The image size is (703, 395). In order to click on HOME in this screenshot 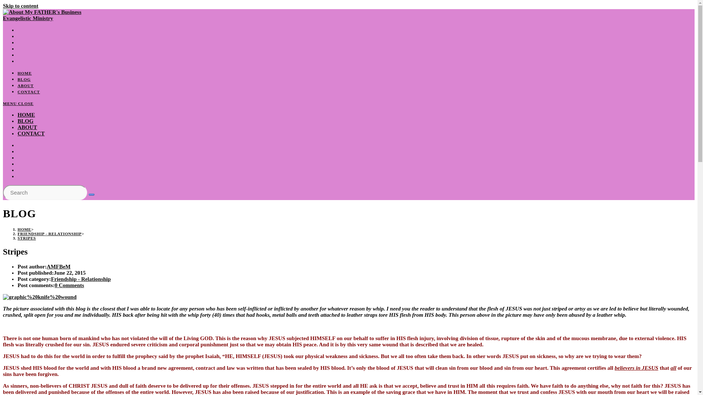, I will do `click(26, 114)`.